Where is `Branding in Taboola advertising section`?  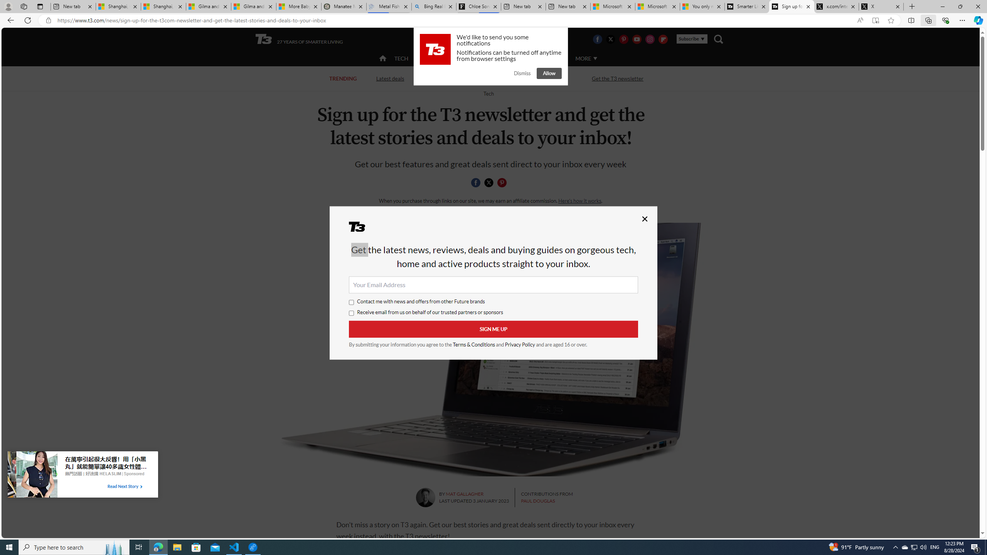 Branding in Taboola advertising section is located at coordinates (93, 473).